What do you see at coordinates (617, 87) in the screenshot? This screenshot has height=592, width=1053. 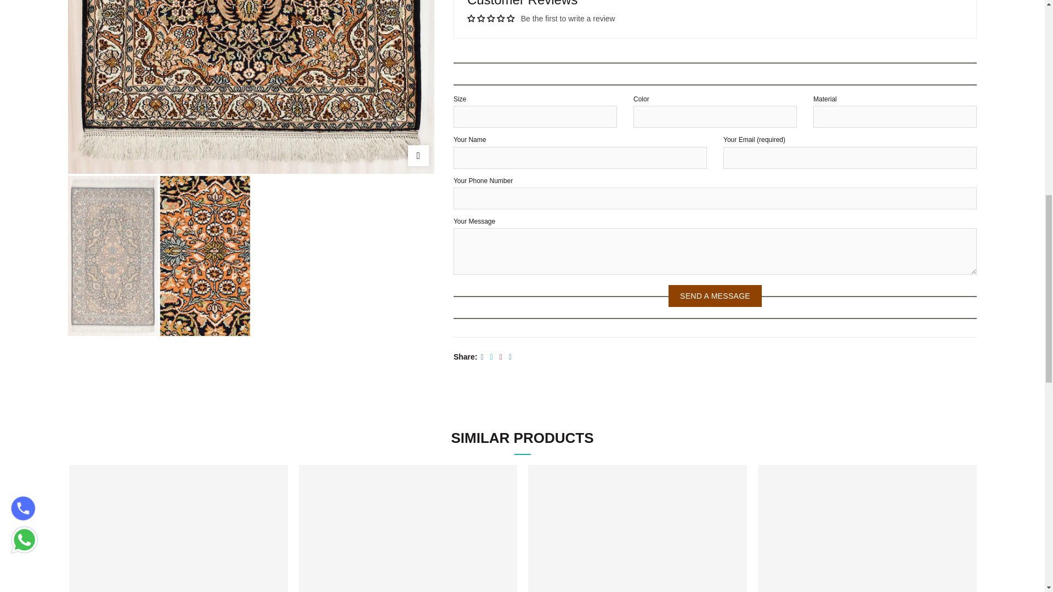 I see `ORIENTAL` at bounding box center [617, 87].